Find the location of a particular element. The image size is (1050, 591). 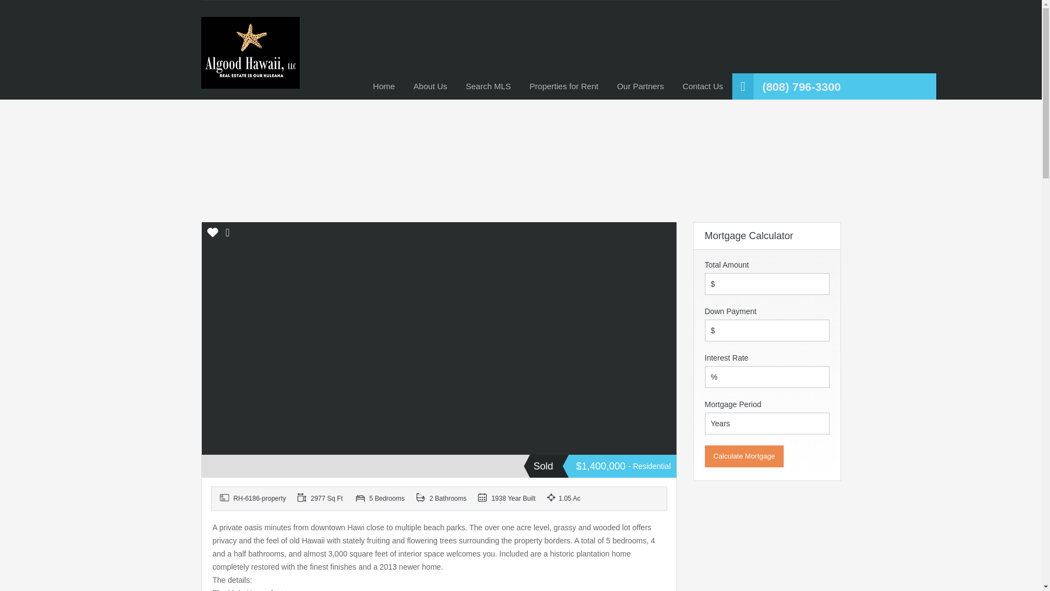

Make a Call is located at coordinates (801, 87).